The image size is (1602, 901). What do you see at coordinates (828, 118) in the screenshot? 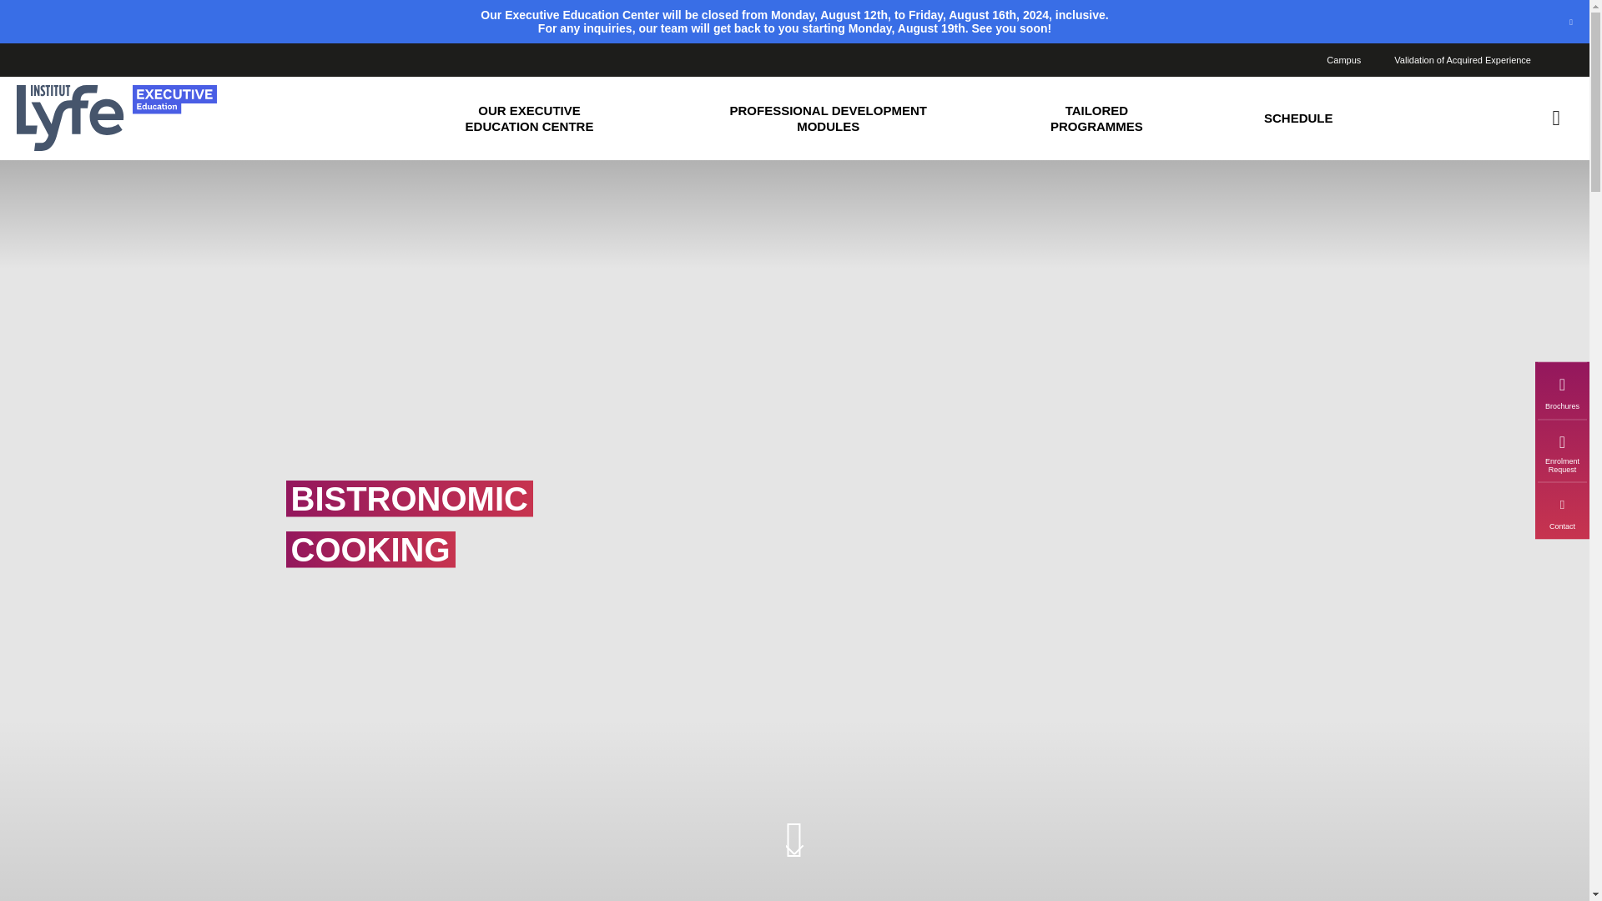
I see `PROFESSIONAL DEVELOPMENT MODULES` at bounding box center [828, 118].